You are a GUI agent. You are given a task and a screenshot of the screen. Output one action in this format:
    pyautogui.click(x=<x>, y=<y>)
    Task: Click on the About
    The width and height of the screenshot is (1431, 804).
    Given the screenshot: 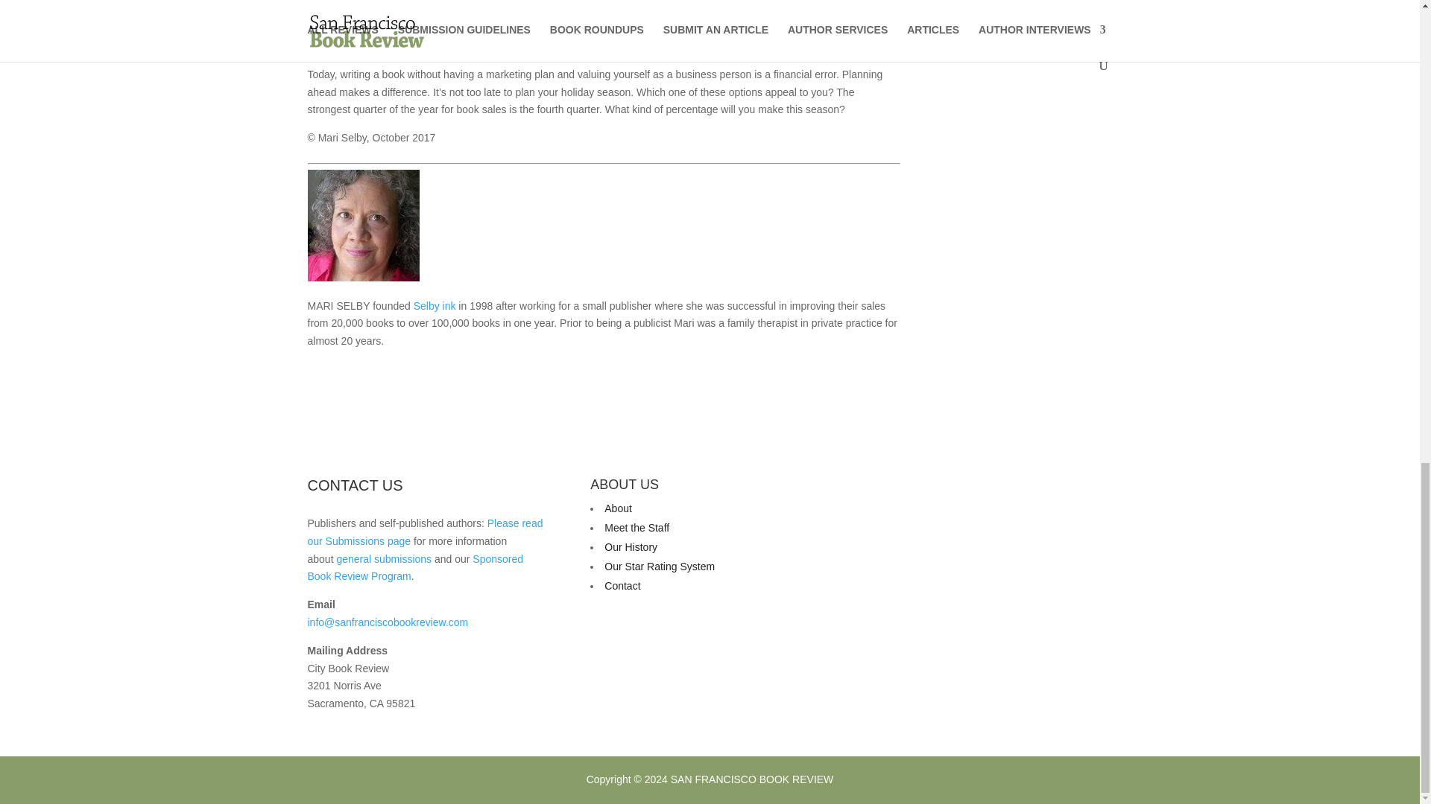 What is the action you would take?
    pyautogui.click(x=618, y=508)
    